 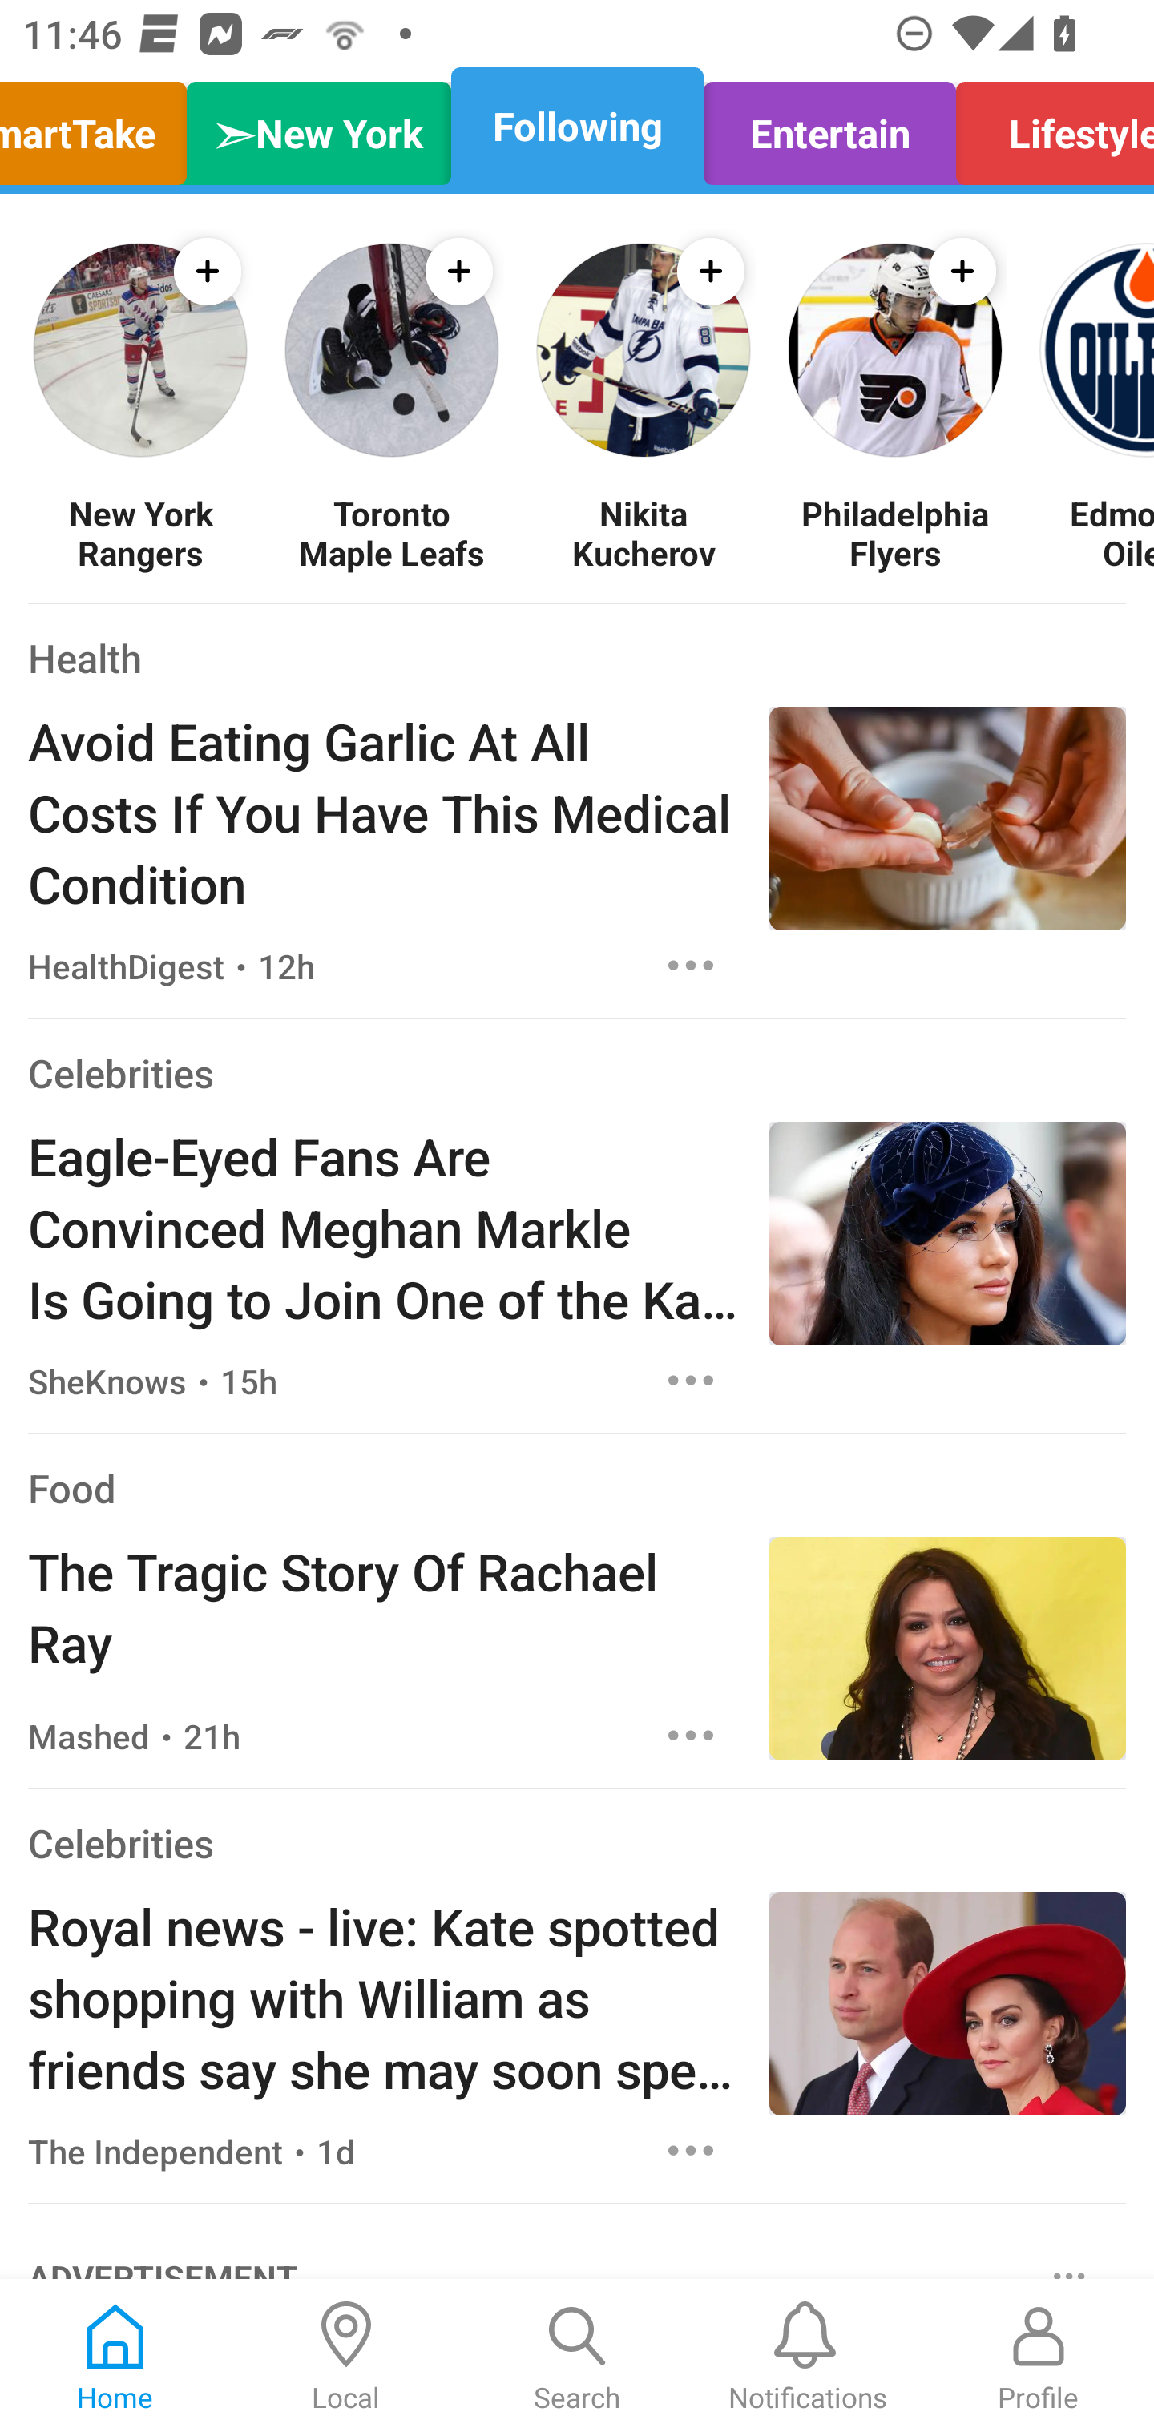 I want to click on Nikita Kucherov, so click(x=643, y=532).